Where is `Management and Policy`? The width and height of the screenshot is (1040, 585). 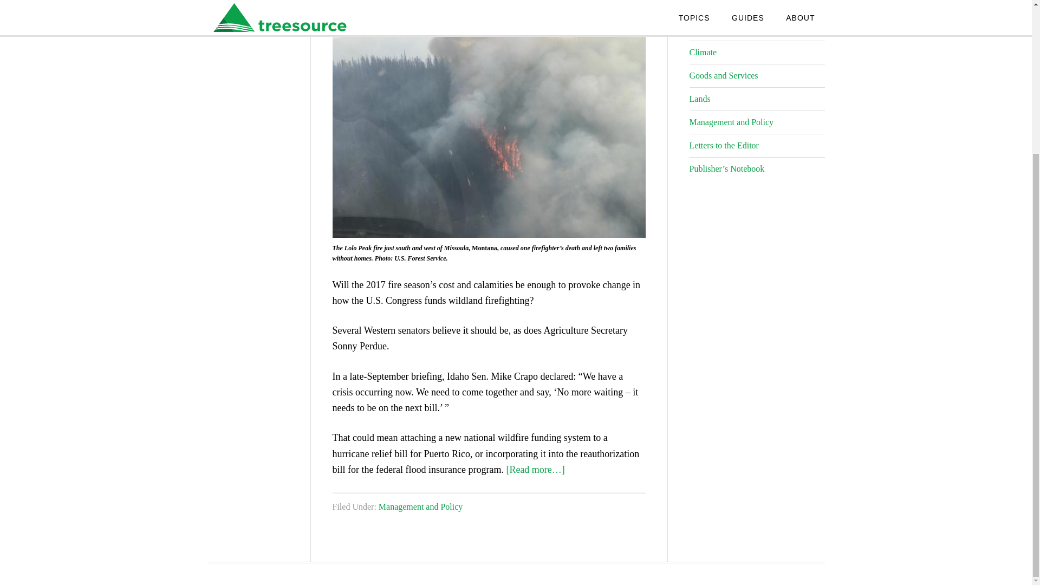 Management and Policy is located at coordinates (420, 506).